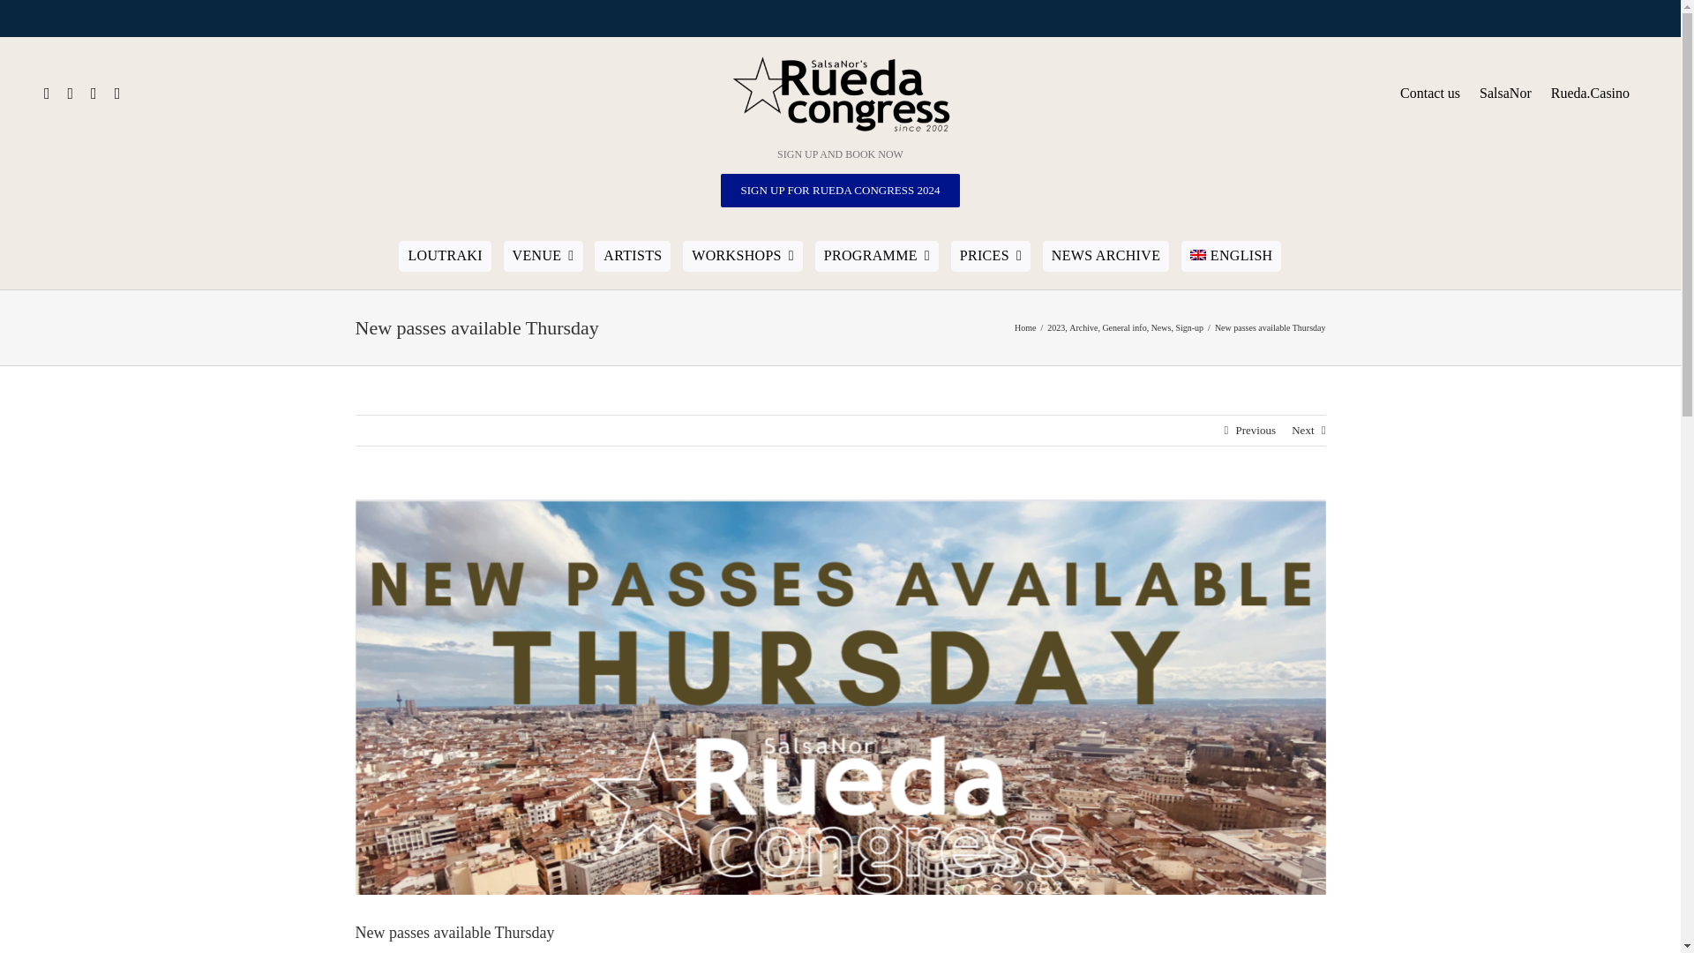 The image size is (1694, 953). I want to click on Visit our educational video channel, so click(1590, 94).